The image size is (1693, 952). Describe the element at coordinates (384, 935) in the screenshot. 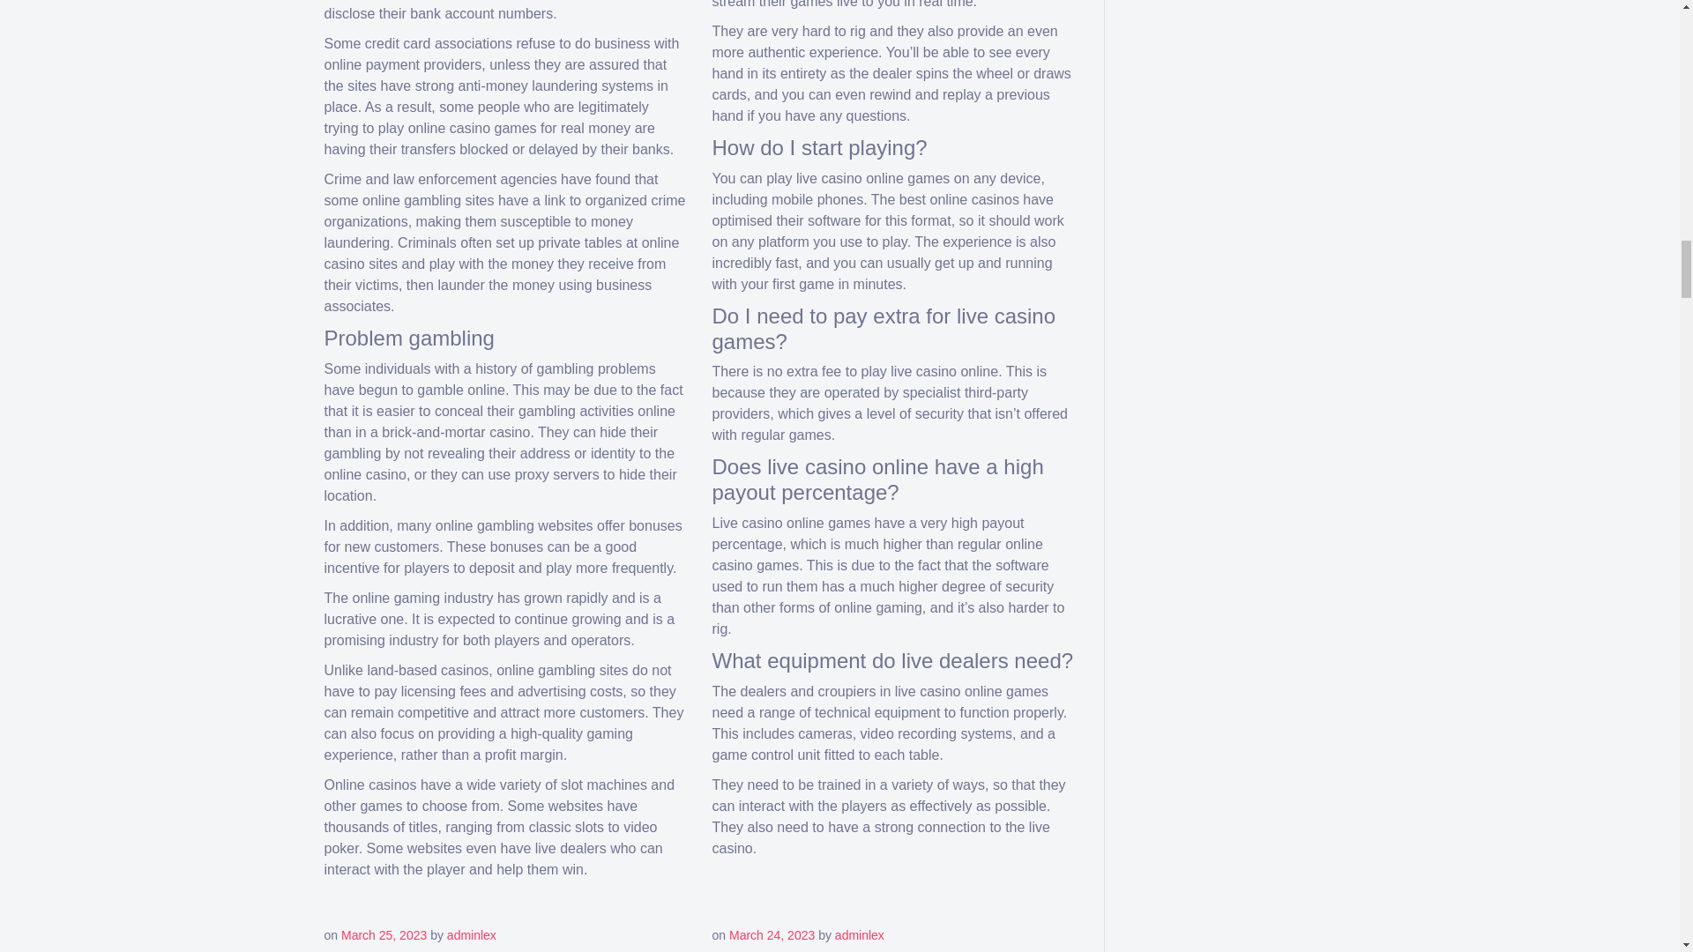

I see `March 25, 2023` at that location.